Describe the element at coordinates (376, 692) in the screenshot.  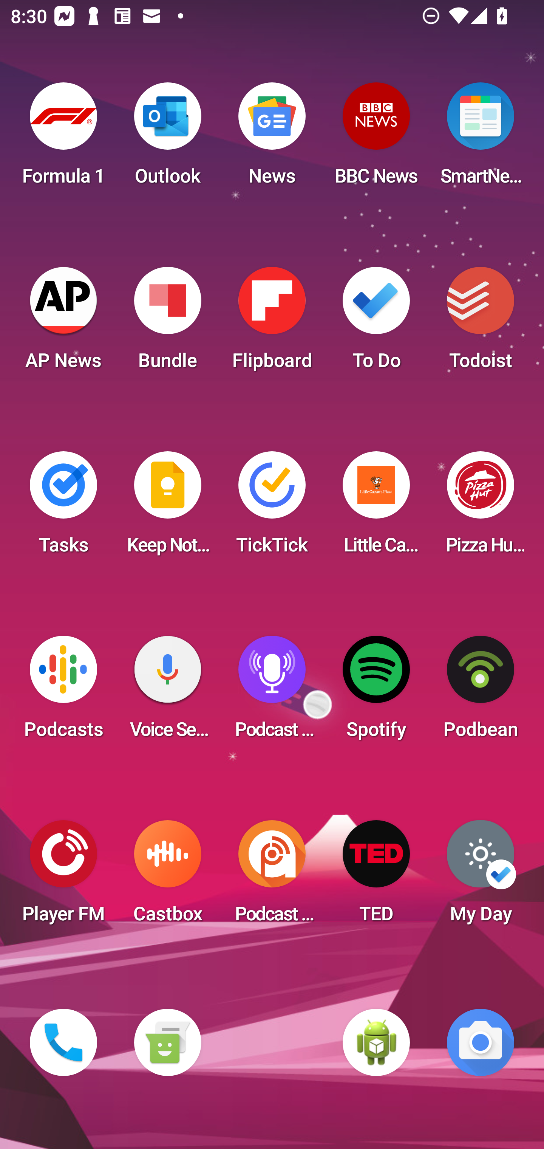
I see `Spotify` at that location.